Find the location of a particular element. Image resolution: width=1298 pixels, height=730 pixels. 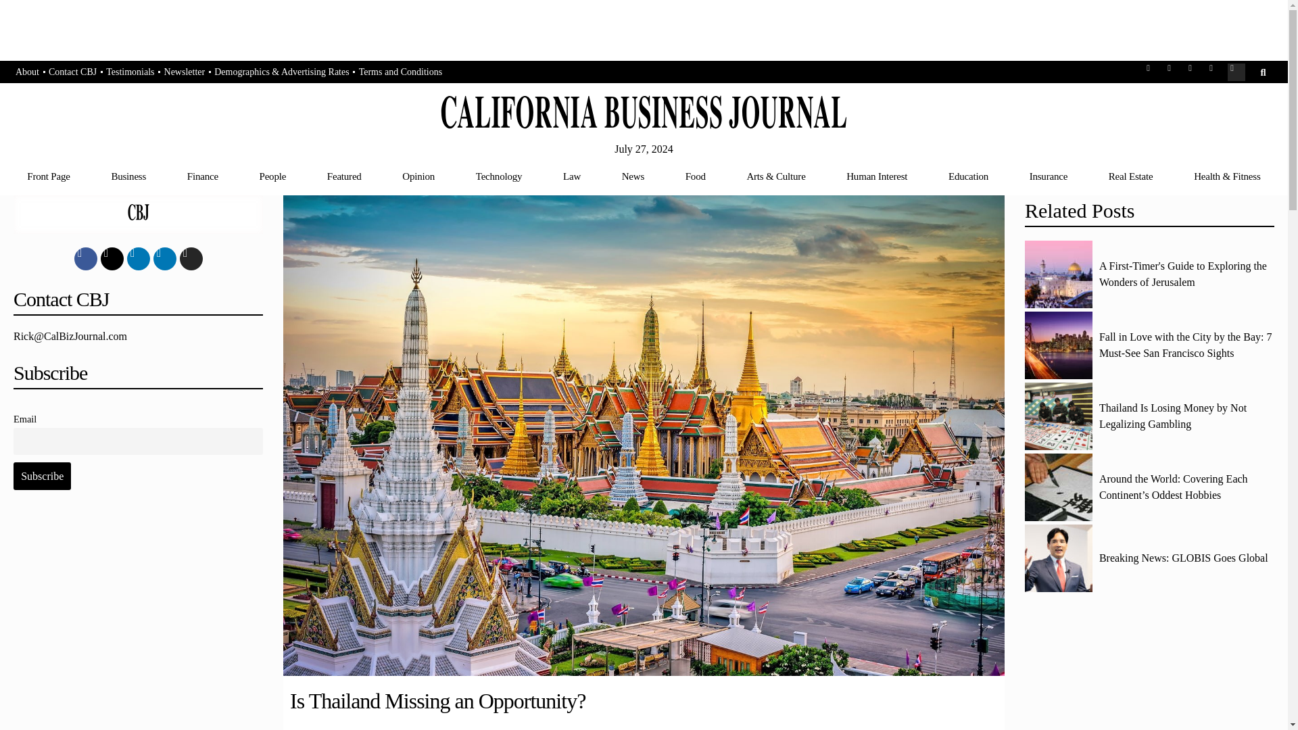

Newsletter is located at coordinates (185, 72).